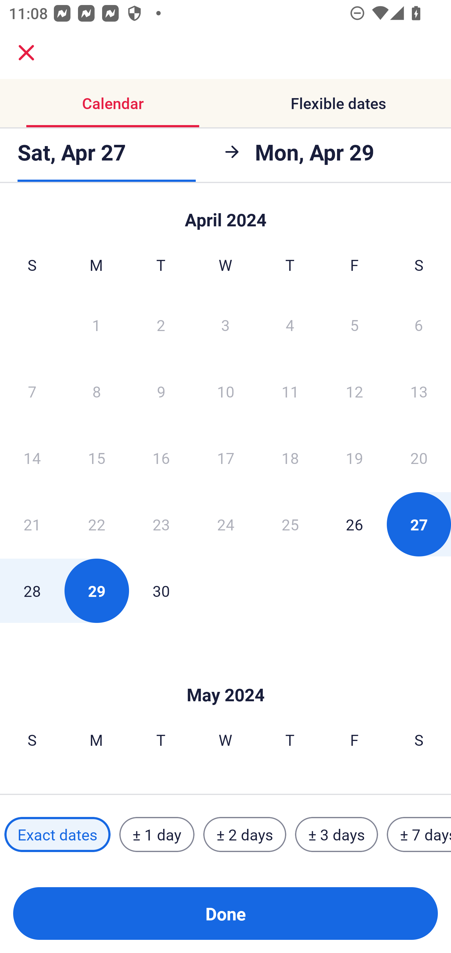  What do you see at coordinates (290, 524) in the screenshot?
I see `25 Thursday, April 25, 2024` at bounding box center [290, 524].